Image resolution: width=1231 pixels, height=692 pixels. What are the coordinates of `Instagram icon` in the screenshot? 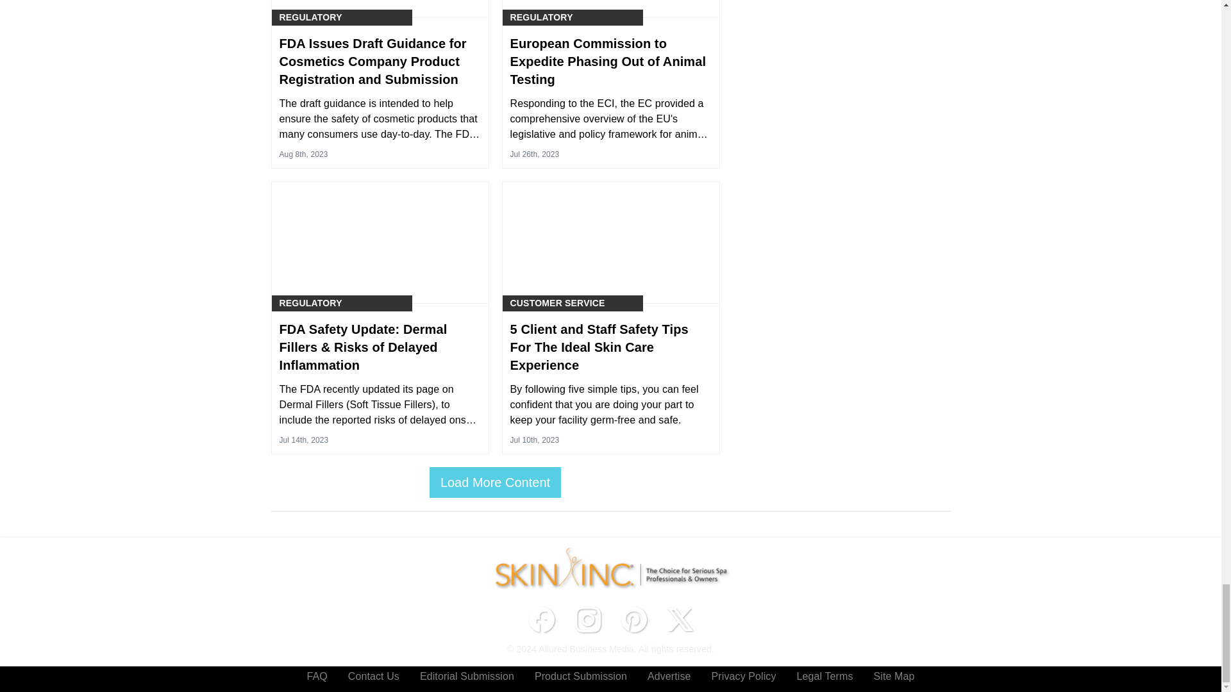 It's located at (587, 620).